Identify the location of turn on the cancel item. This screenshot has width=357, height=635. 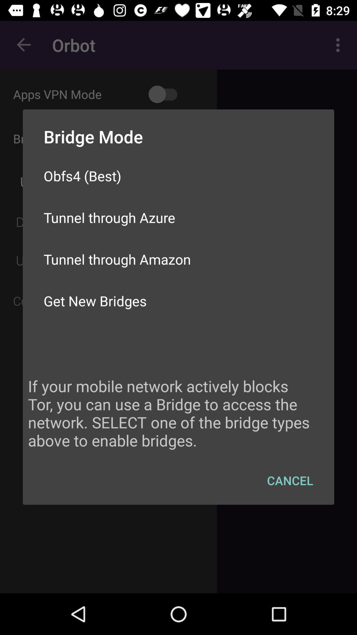
(290, 480).